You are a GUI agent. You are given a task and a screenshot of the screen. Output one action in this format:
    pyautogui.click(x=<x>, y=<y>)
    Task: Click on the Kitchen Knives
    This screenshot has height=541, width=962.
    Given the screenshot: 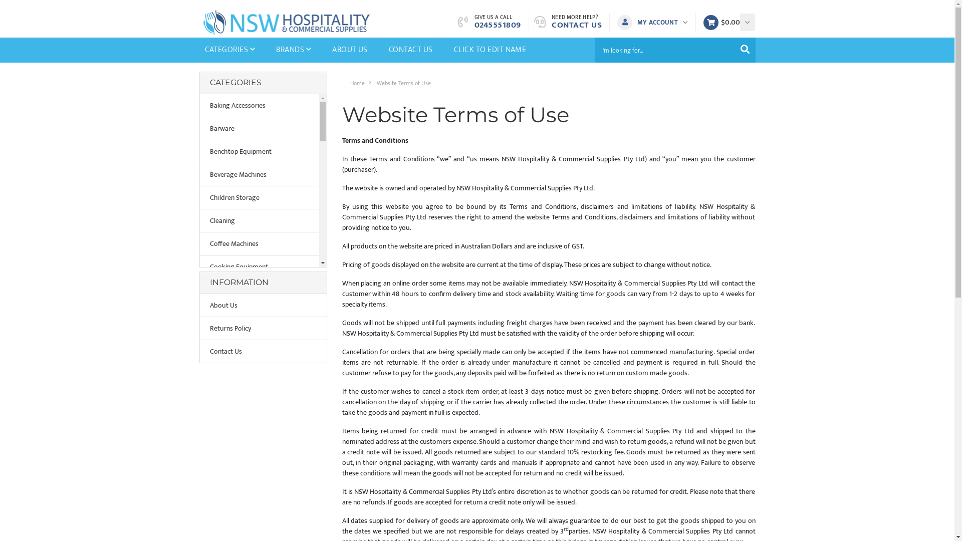 What is the action you would take?
    pyautogui.click(x=259, y=497)
    